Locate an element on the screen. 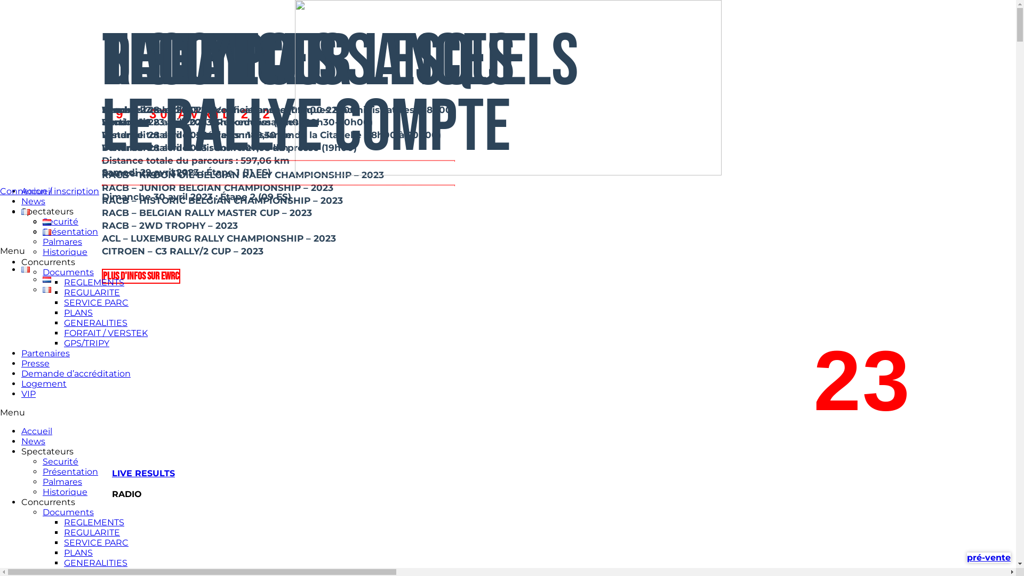 The width and height of the screenshot is (1024, 576). Documents is located at coordinates (68, 272).